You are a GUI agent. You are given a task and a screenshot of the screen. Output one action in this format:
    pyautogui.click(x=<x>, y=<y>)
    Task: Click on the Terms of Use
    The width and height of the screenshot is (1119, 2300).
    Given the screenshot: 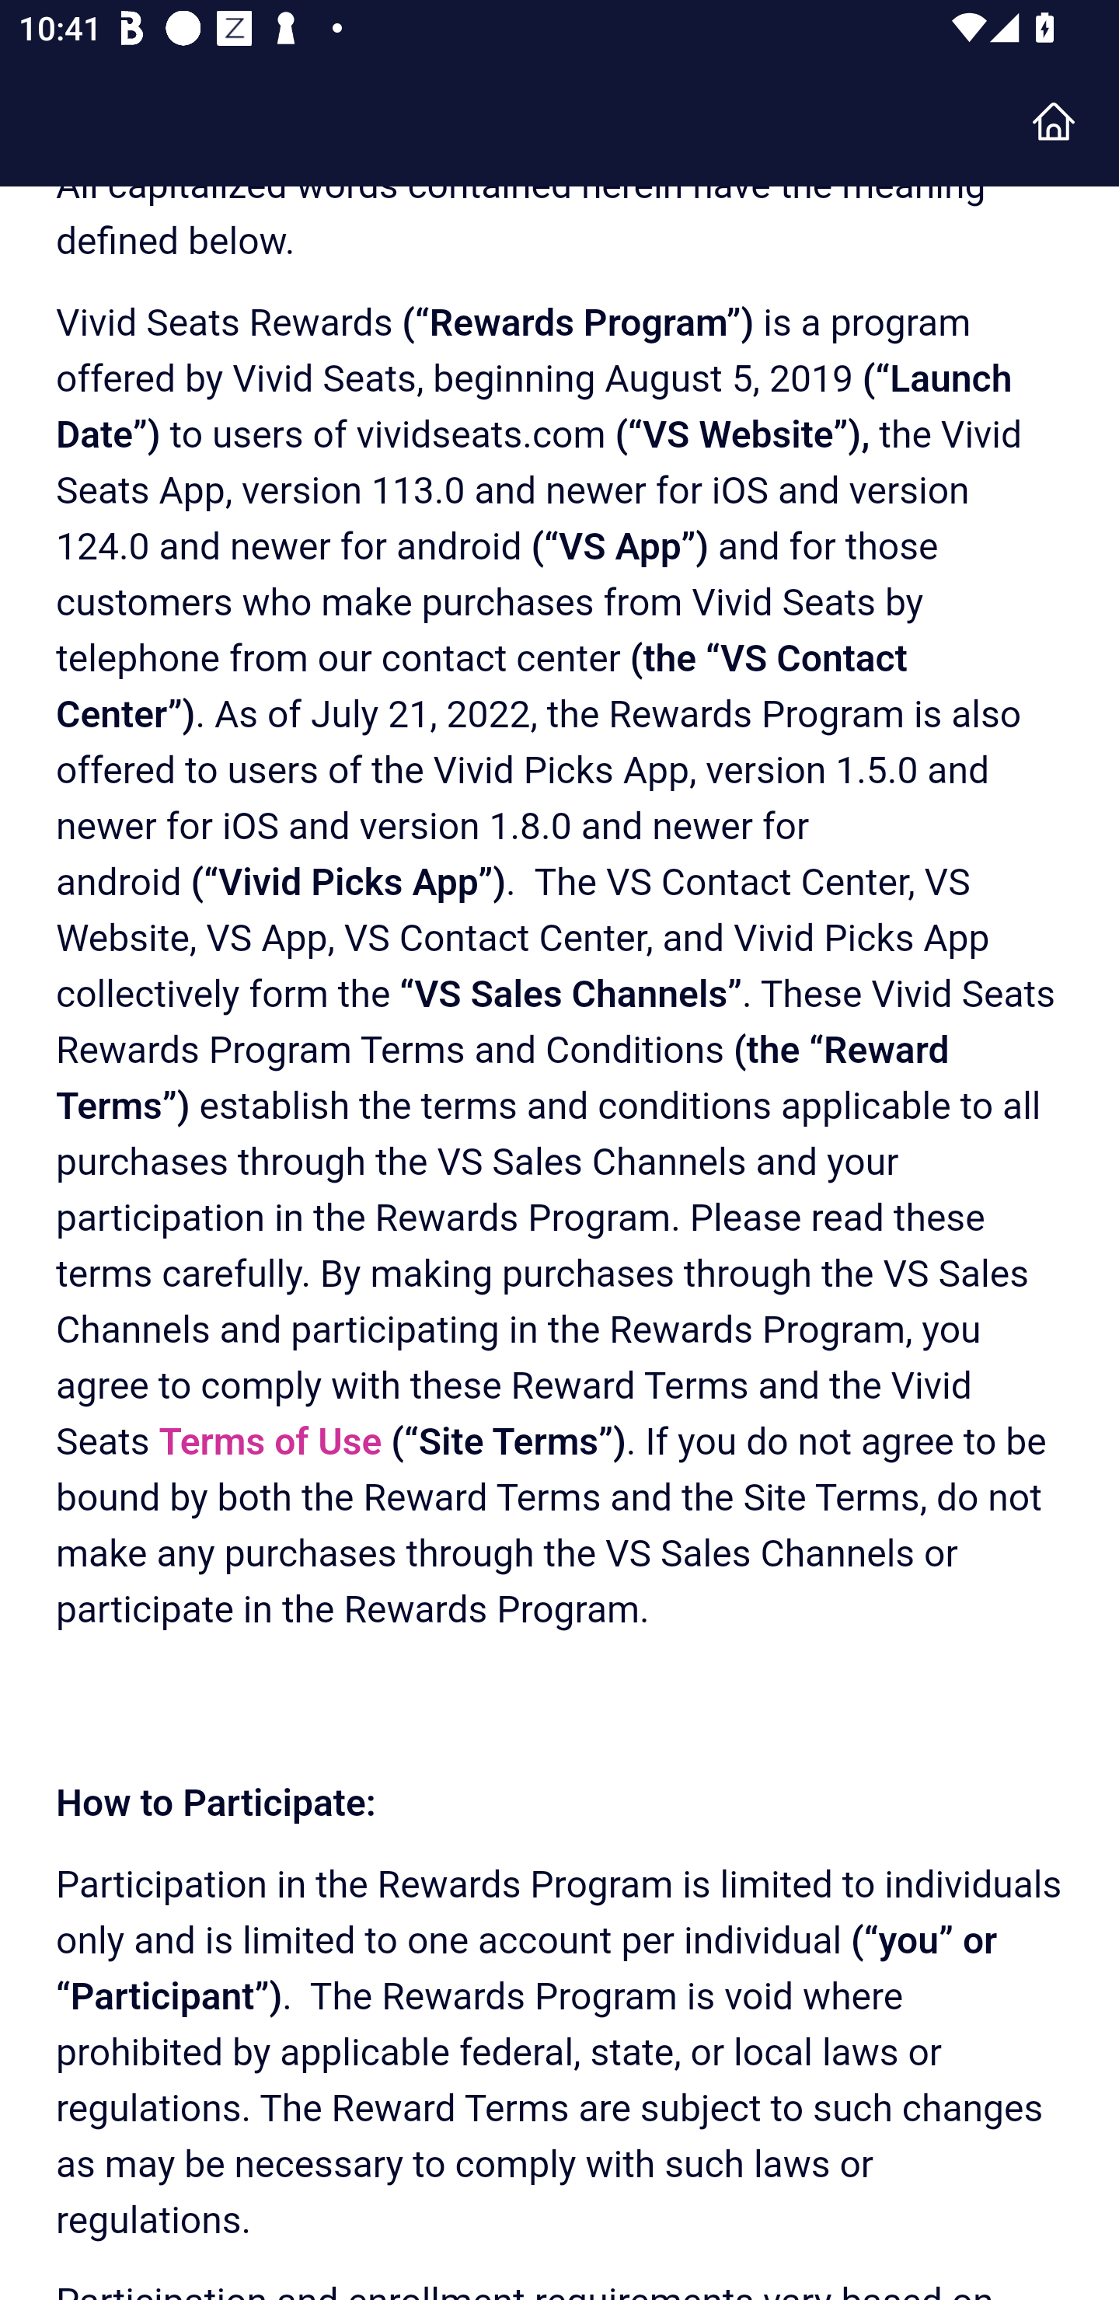 What is the action you would take?
    pyautogui.click(x=270, y=1445)
    